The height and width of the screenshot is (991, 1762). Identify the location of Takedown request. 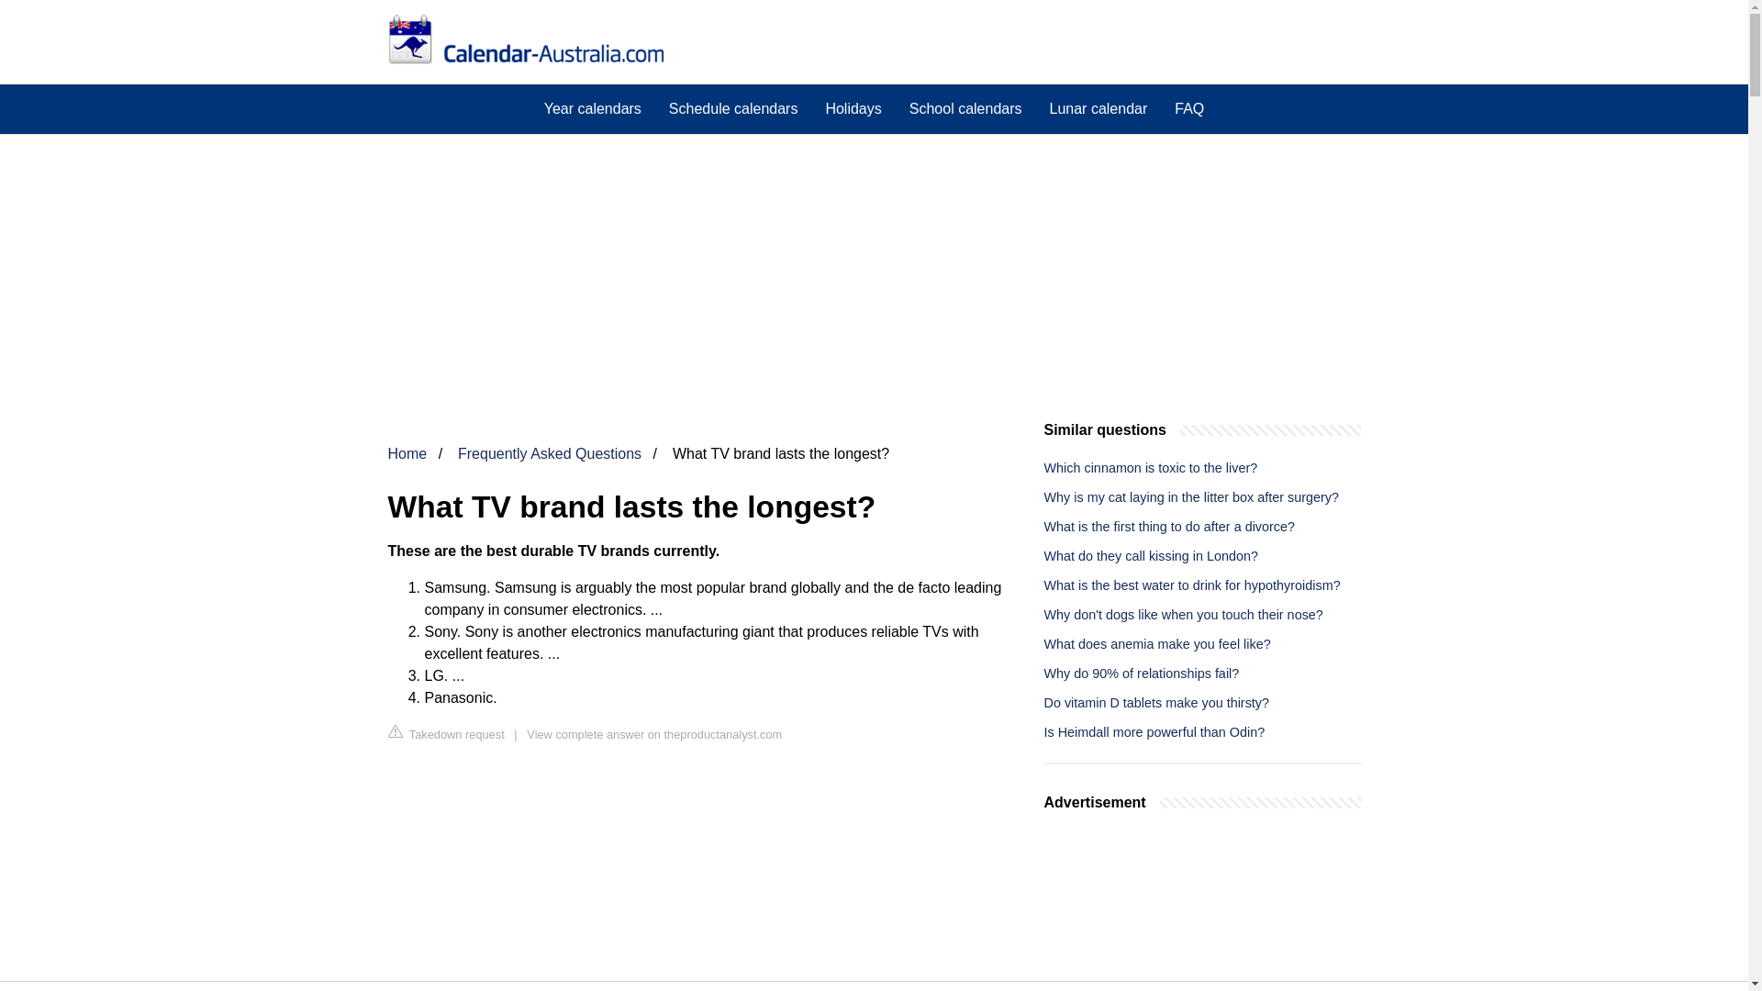
(446, 734).